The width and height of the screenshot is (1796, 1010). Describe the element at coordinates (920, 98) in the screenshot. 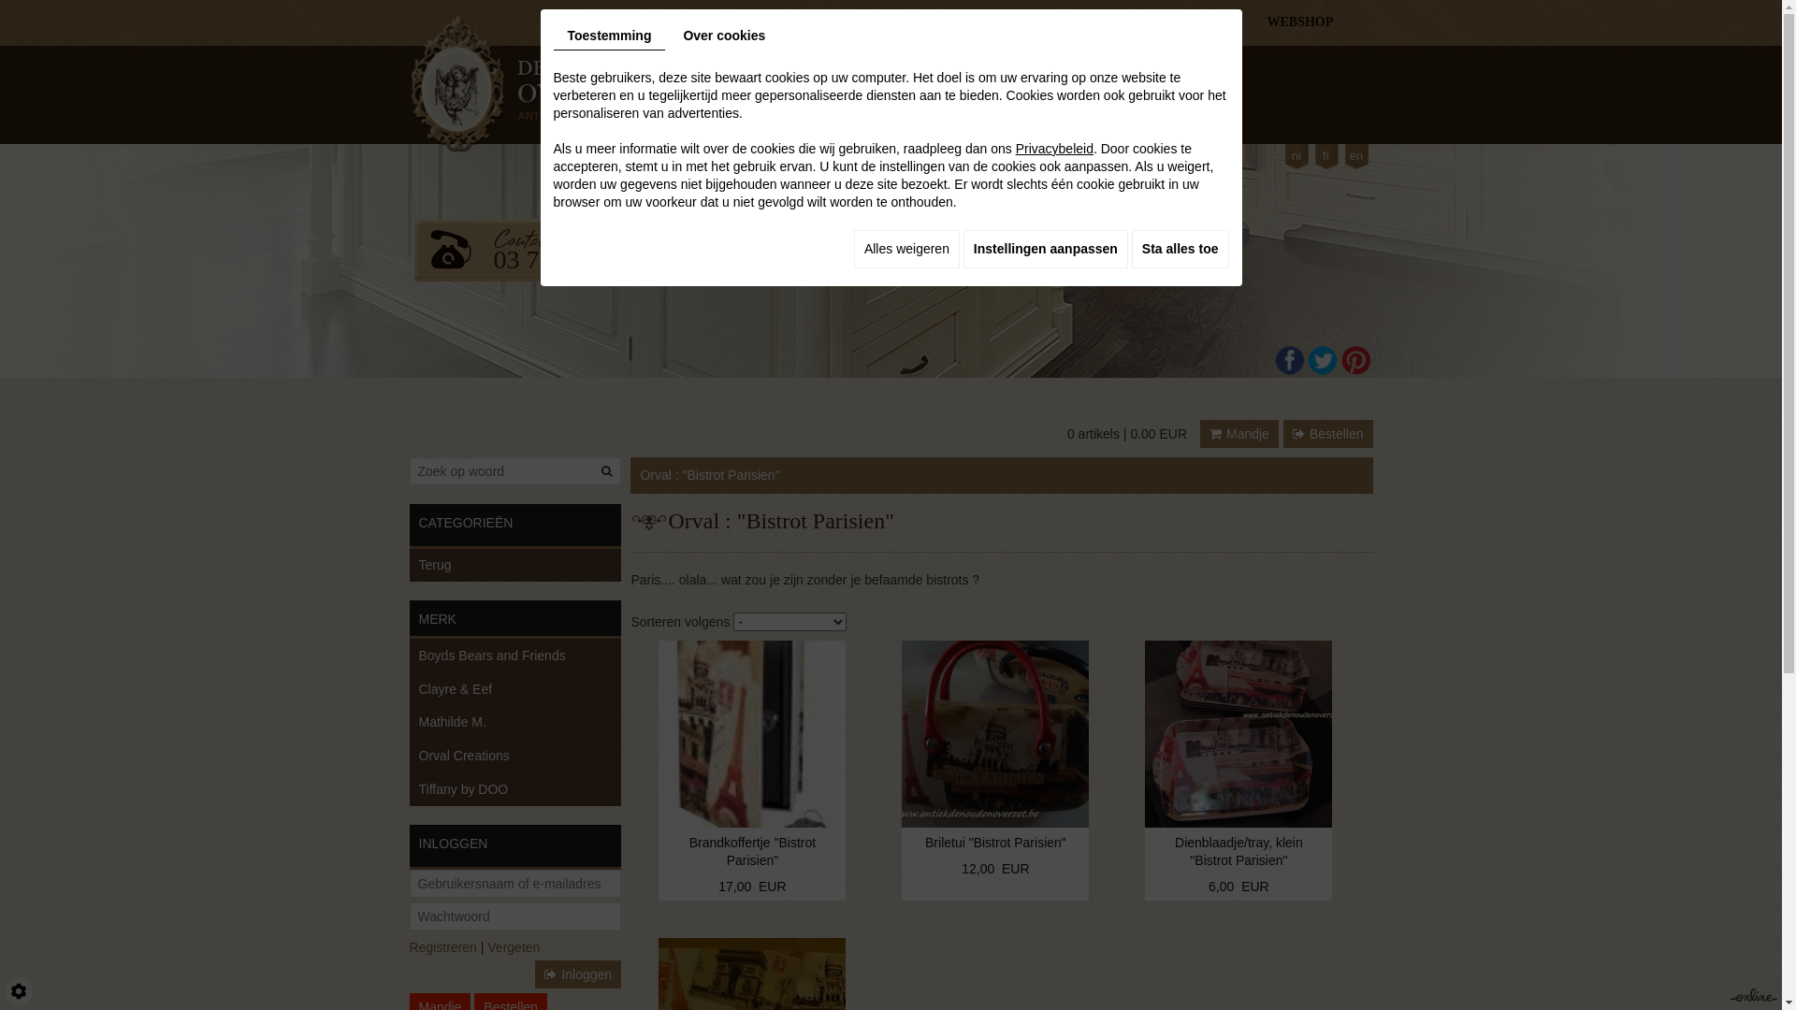

I see `Aanbiedingen` at that location.